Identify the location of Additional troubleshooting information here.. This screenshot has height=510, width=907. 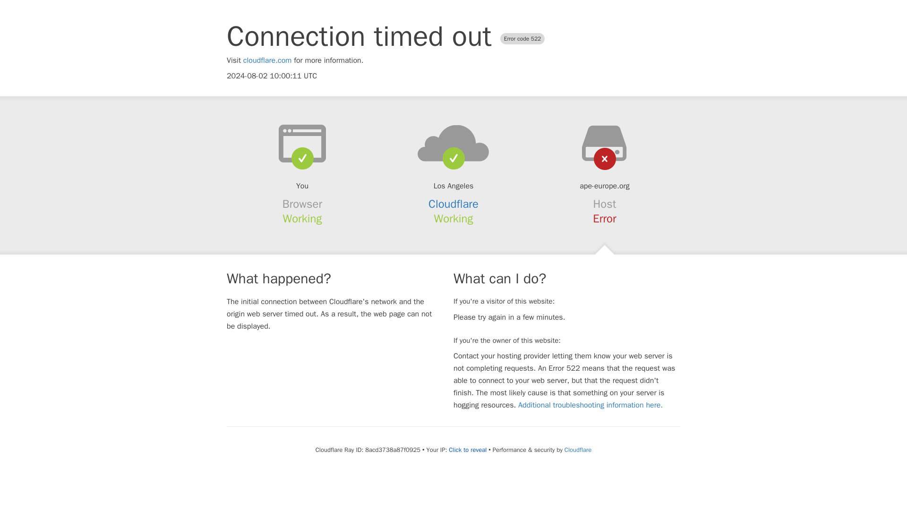
(590, 405).